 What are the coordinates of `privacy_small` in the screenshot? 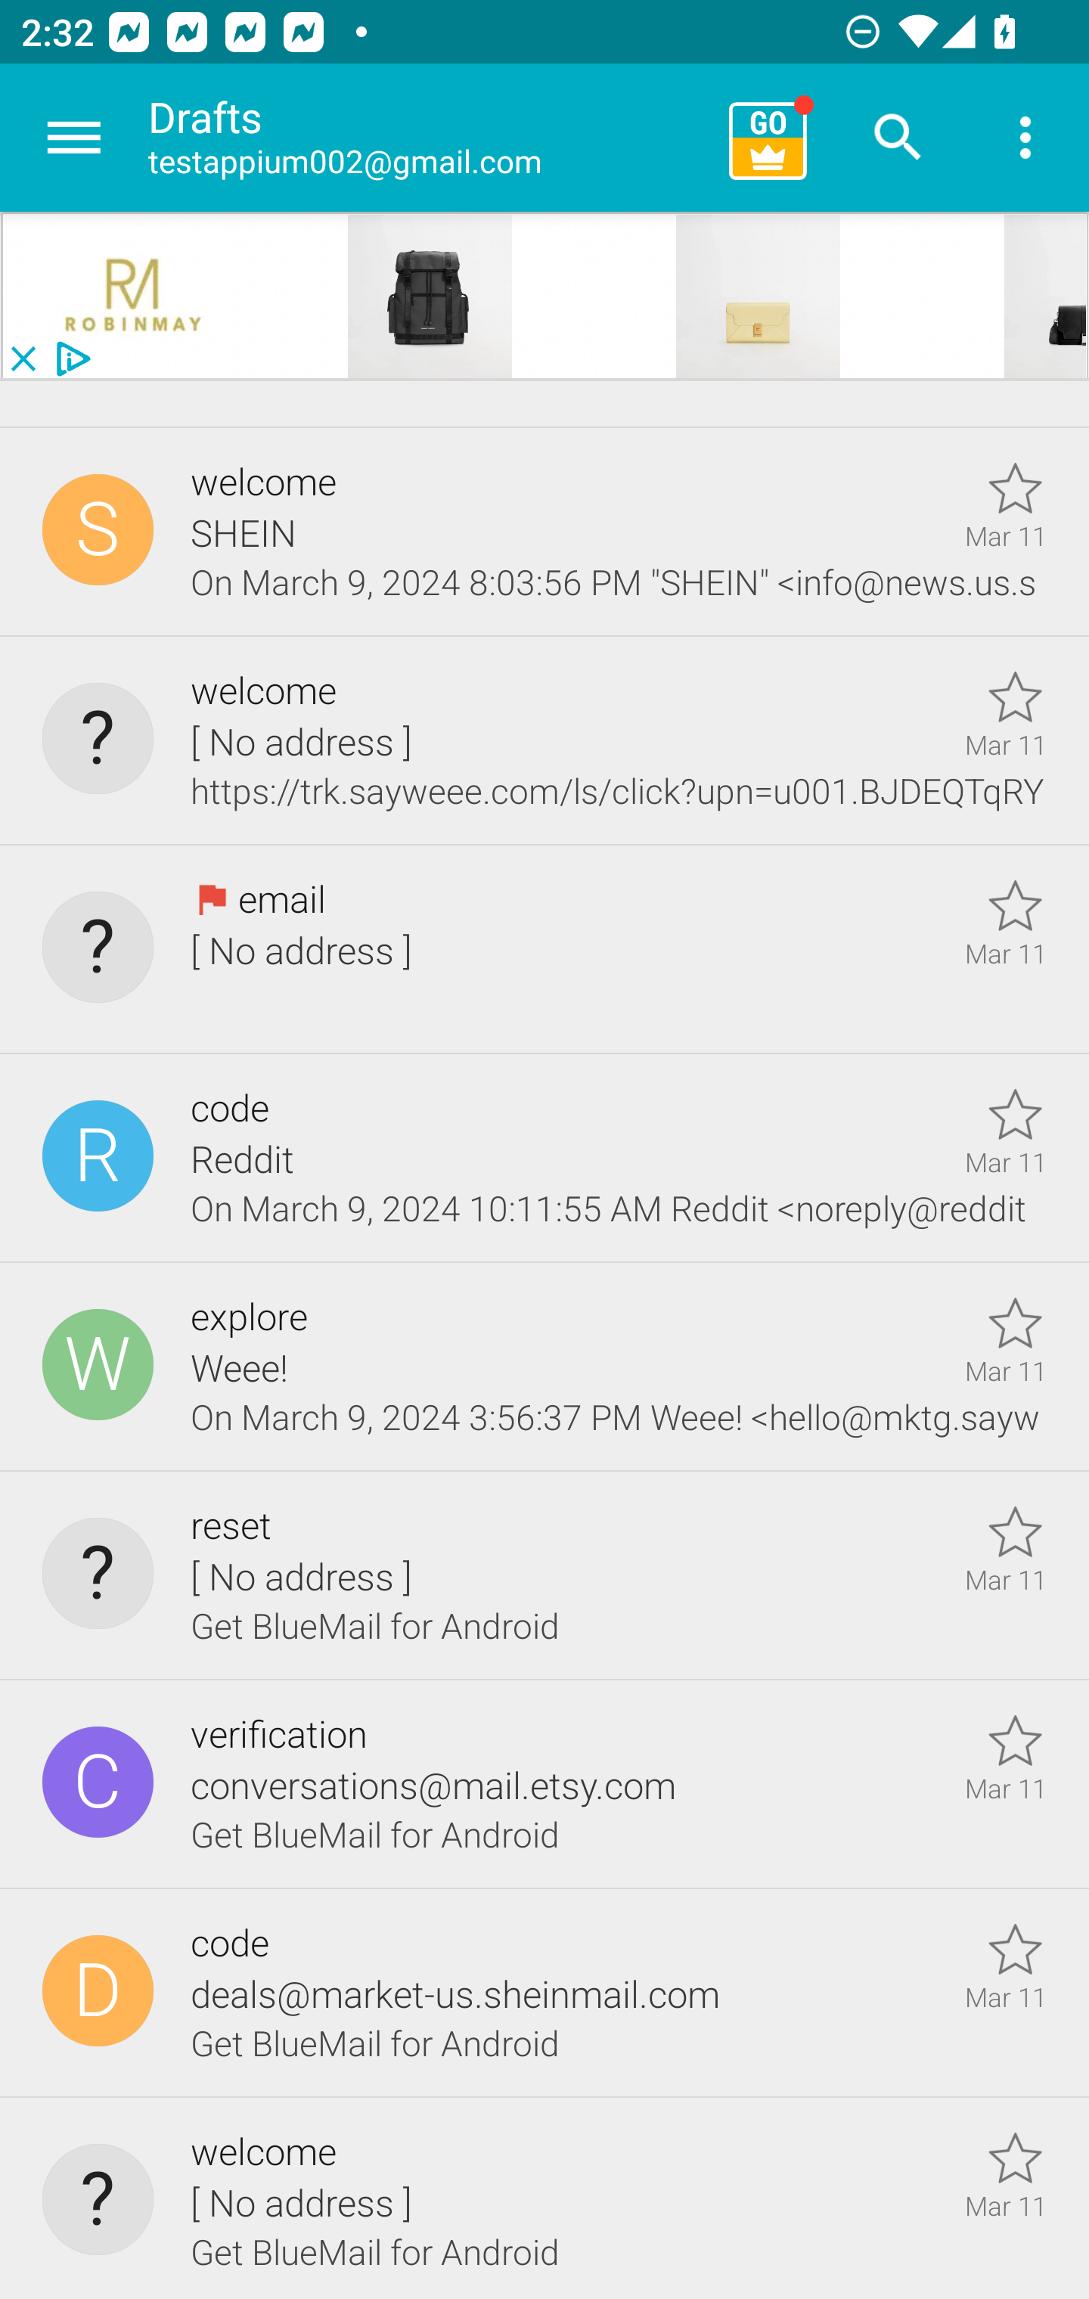 It's located at (70, 359).